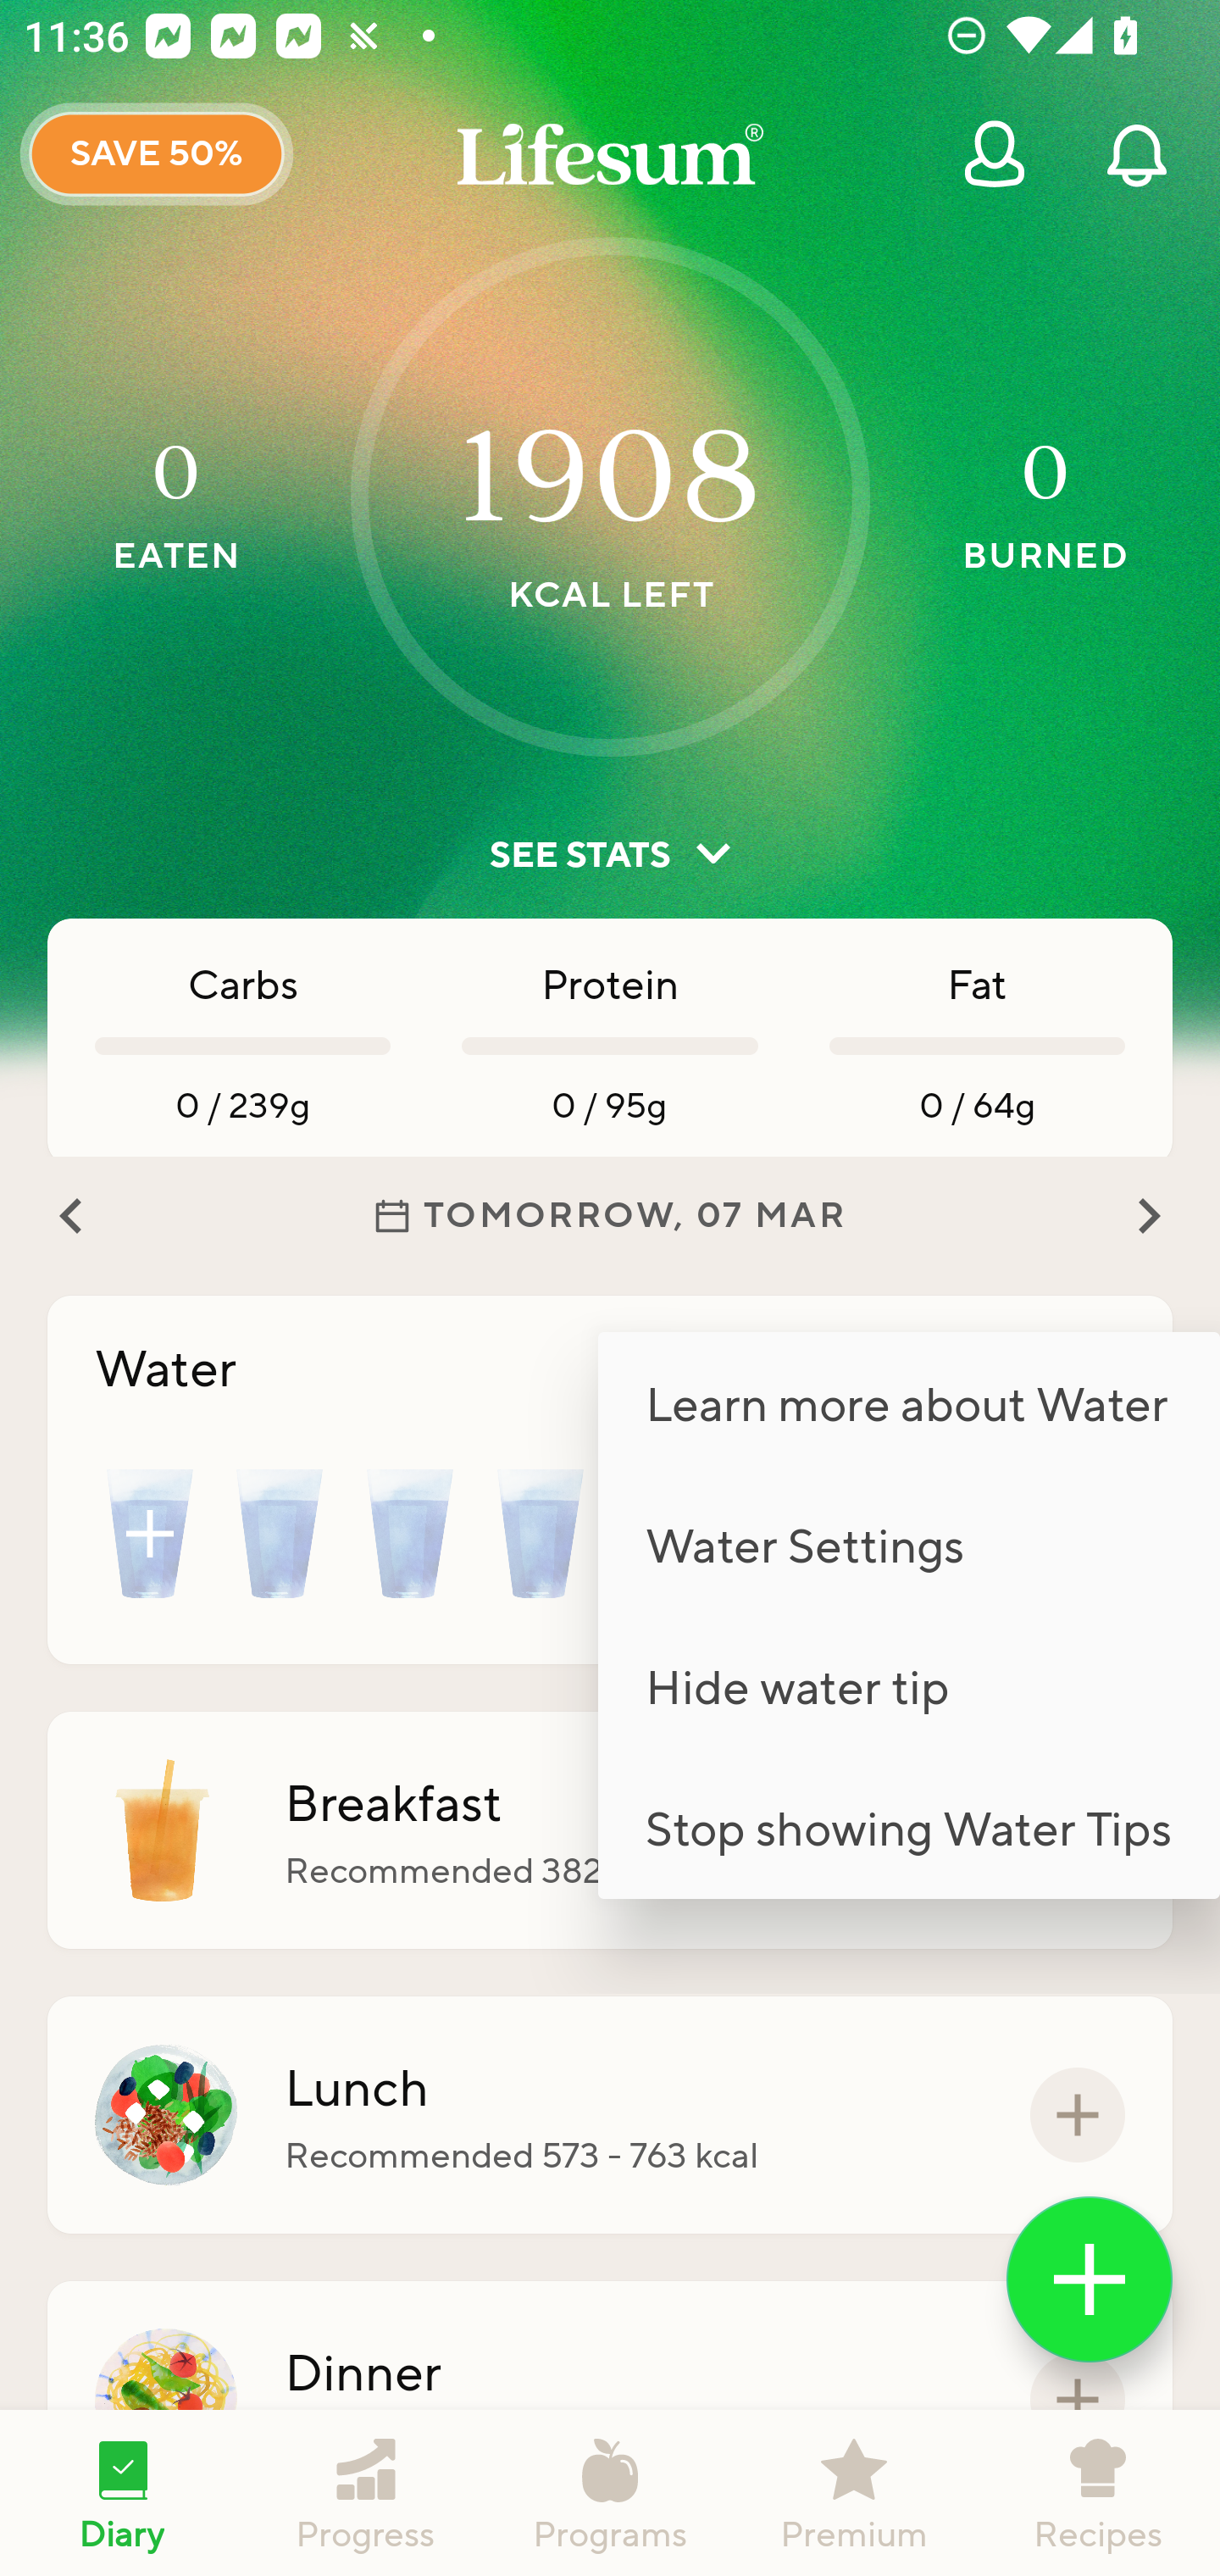 The image size is (1220, 2576). Describe the element at coordinates (908, 1544) in the screenshot. I see `Water Settings` at that location.